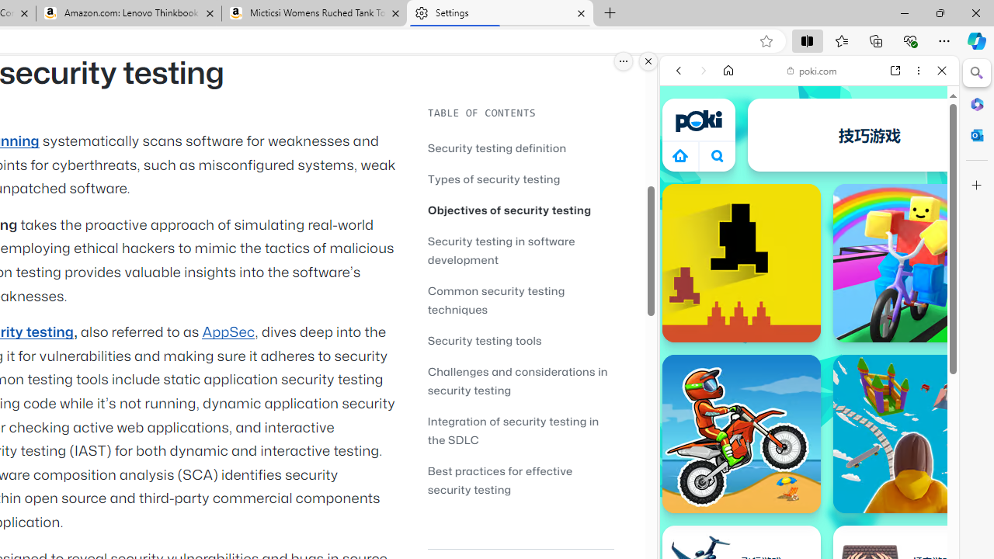 The image size is (994, 559). I want to click on Class: aprWdaSScyiJf4Jvmsx9, so click(680, 155).